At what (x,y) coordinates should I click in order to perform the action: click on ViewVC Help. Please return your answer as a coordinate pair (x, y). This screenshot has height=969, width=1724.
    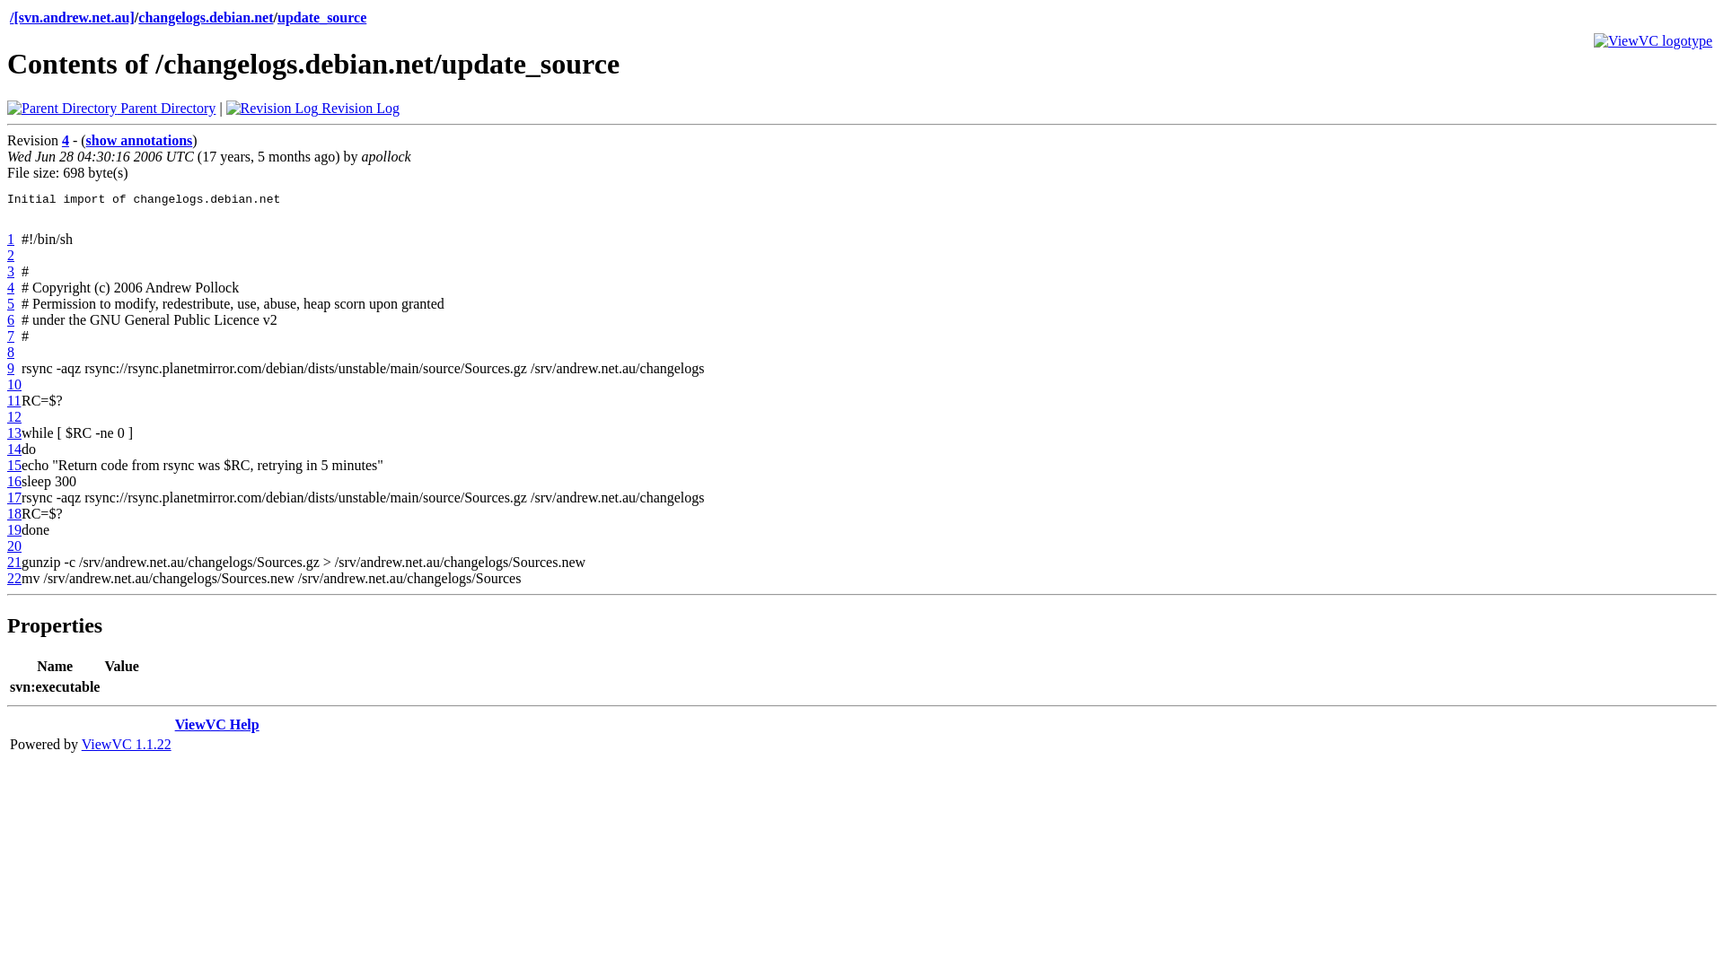
    Looking at the image, I should click on (217, 725).